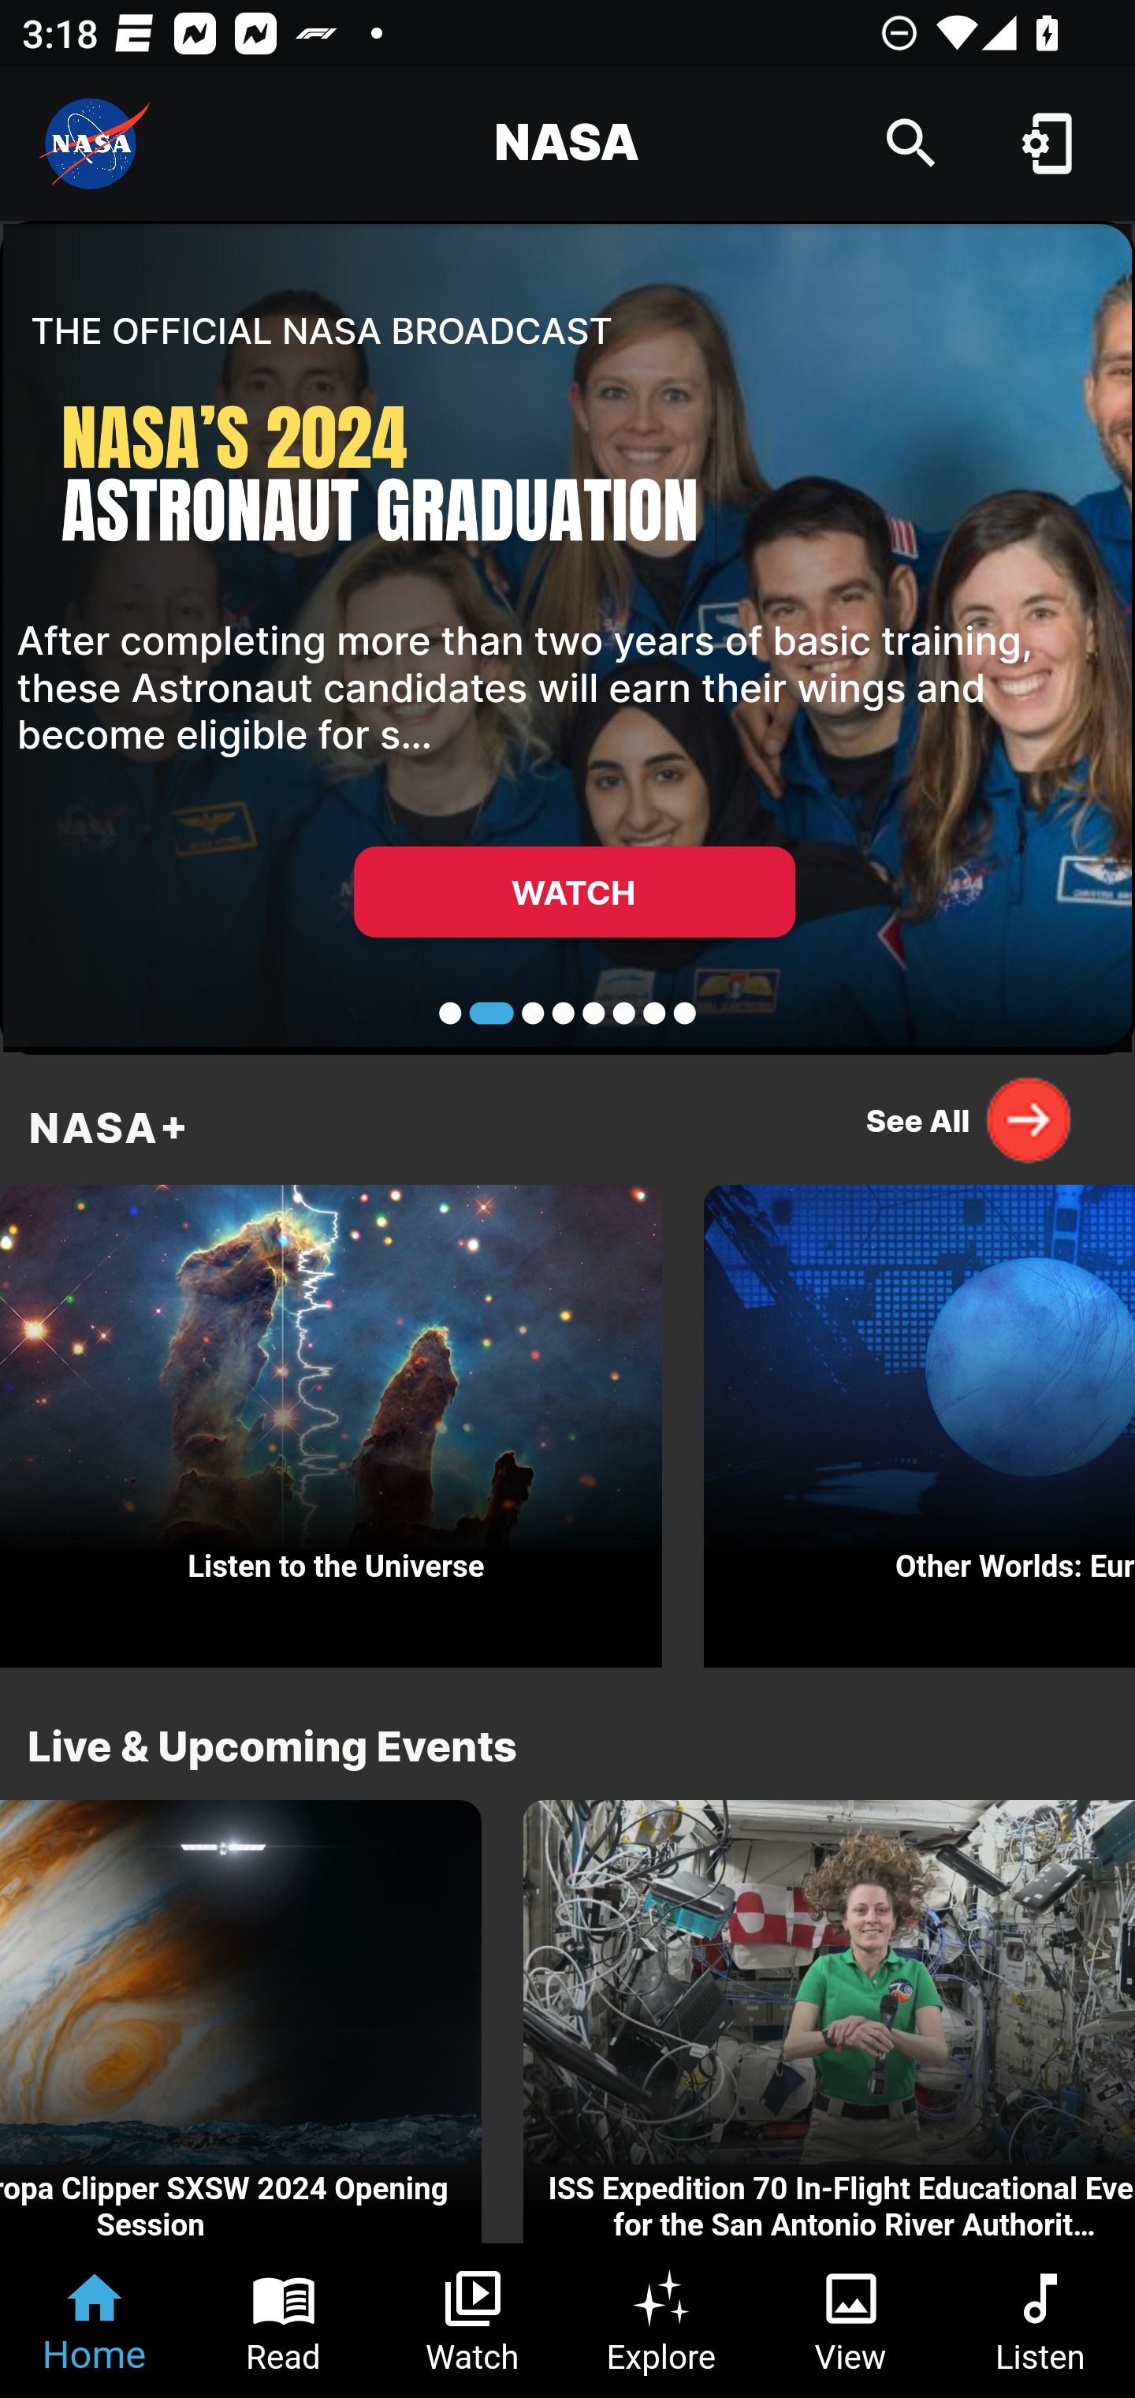  What do you see at coordinates (95, 2321) in the screenshot?
I see `Home
Tab 1 of 6` at bounding box center [95, 2321].